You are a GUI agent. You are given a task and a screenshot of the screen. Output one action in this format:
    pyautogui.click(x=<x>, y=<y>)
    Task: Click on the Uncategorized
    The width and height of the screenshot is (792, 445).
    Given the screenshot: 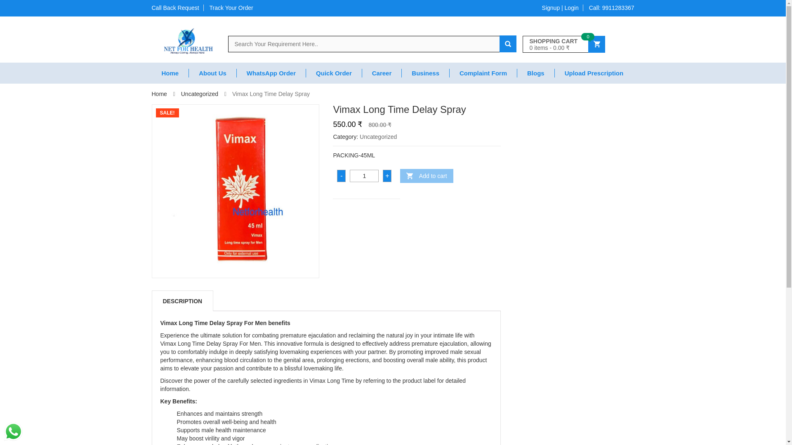 What is the action you would take?
    pyautogui.click(x=378, y=137)
    